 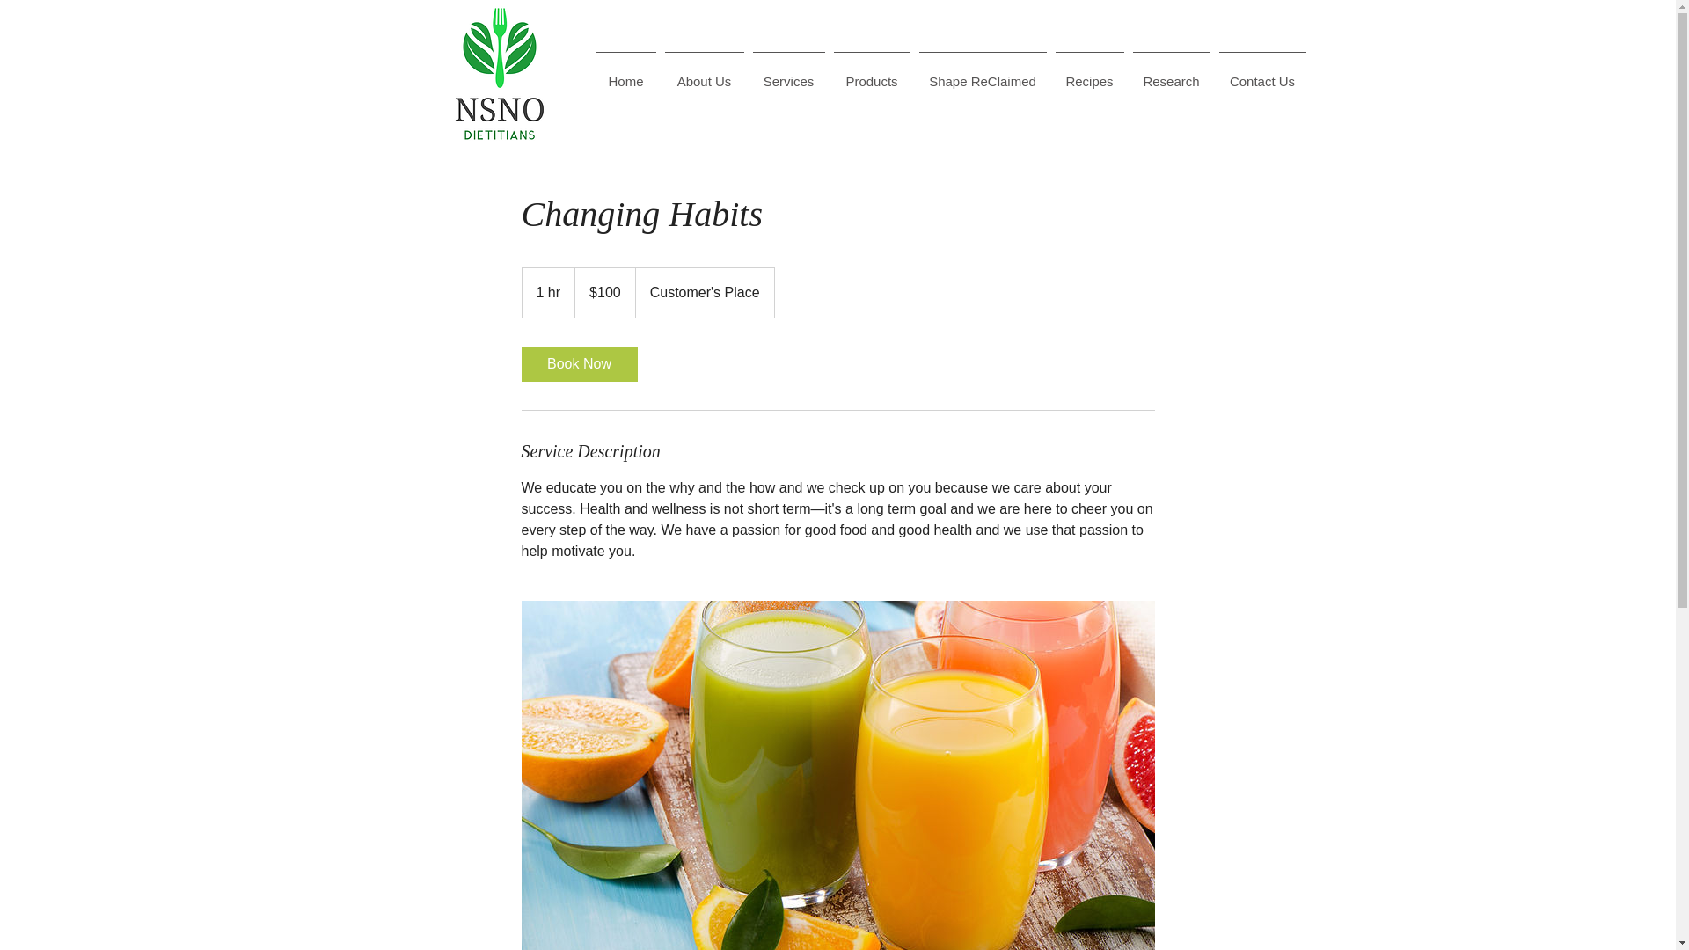 I want to click on Research, so click(x=1171, y=74).